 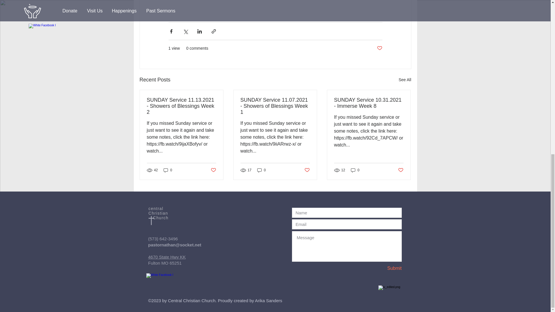 I want to click on Post not marked as liked, so click(x=213, y=170).